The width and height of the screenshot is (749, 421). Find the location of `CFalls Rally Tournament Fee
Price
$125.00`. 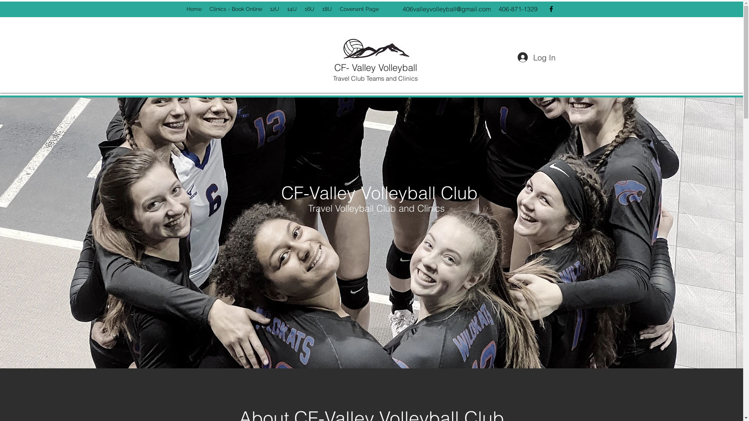

CFalls Rally Tournament Fee
Price
$125.00 is located at coordinates (229, 62).